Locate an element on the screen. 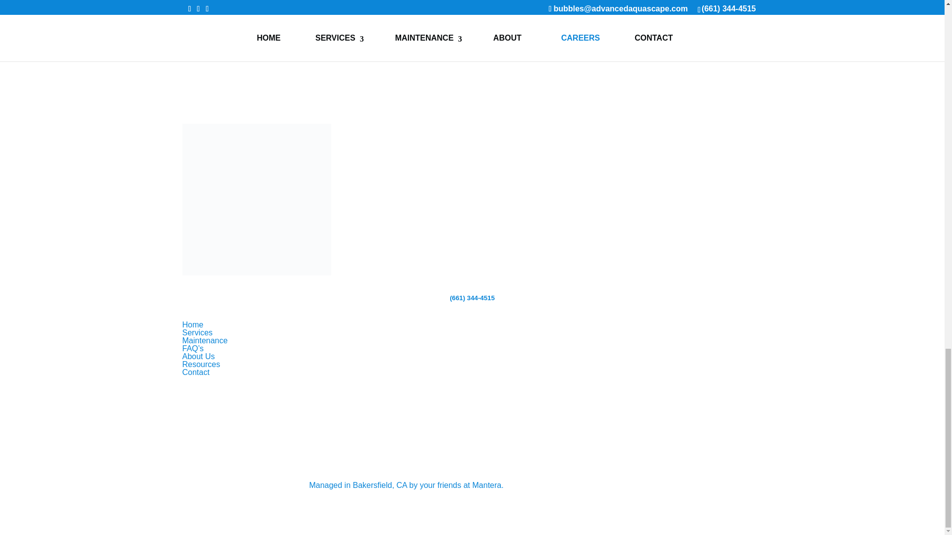  Home is located at coordinates (193, 324).